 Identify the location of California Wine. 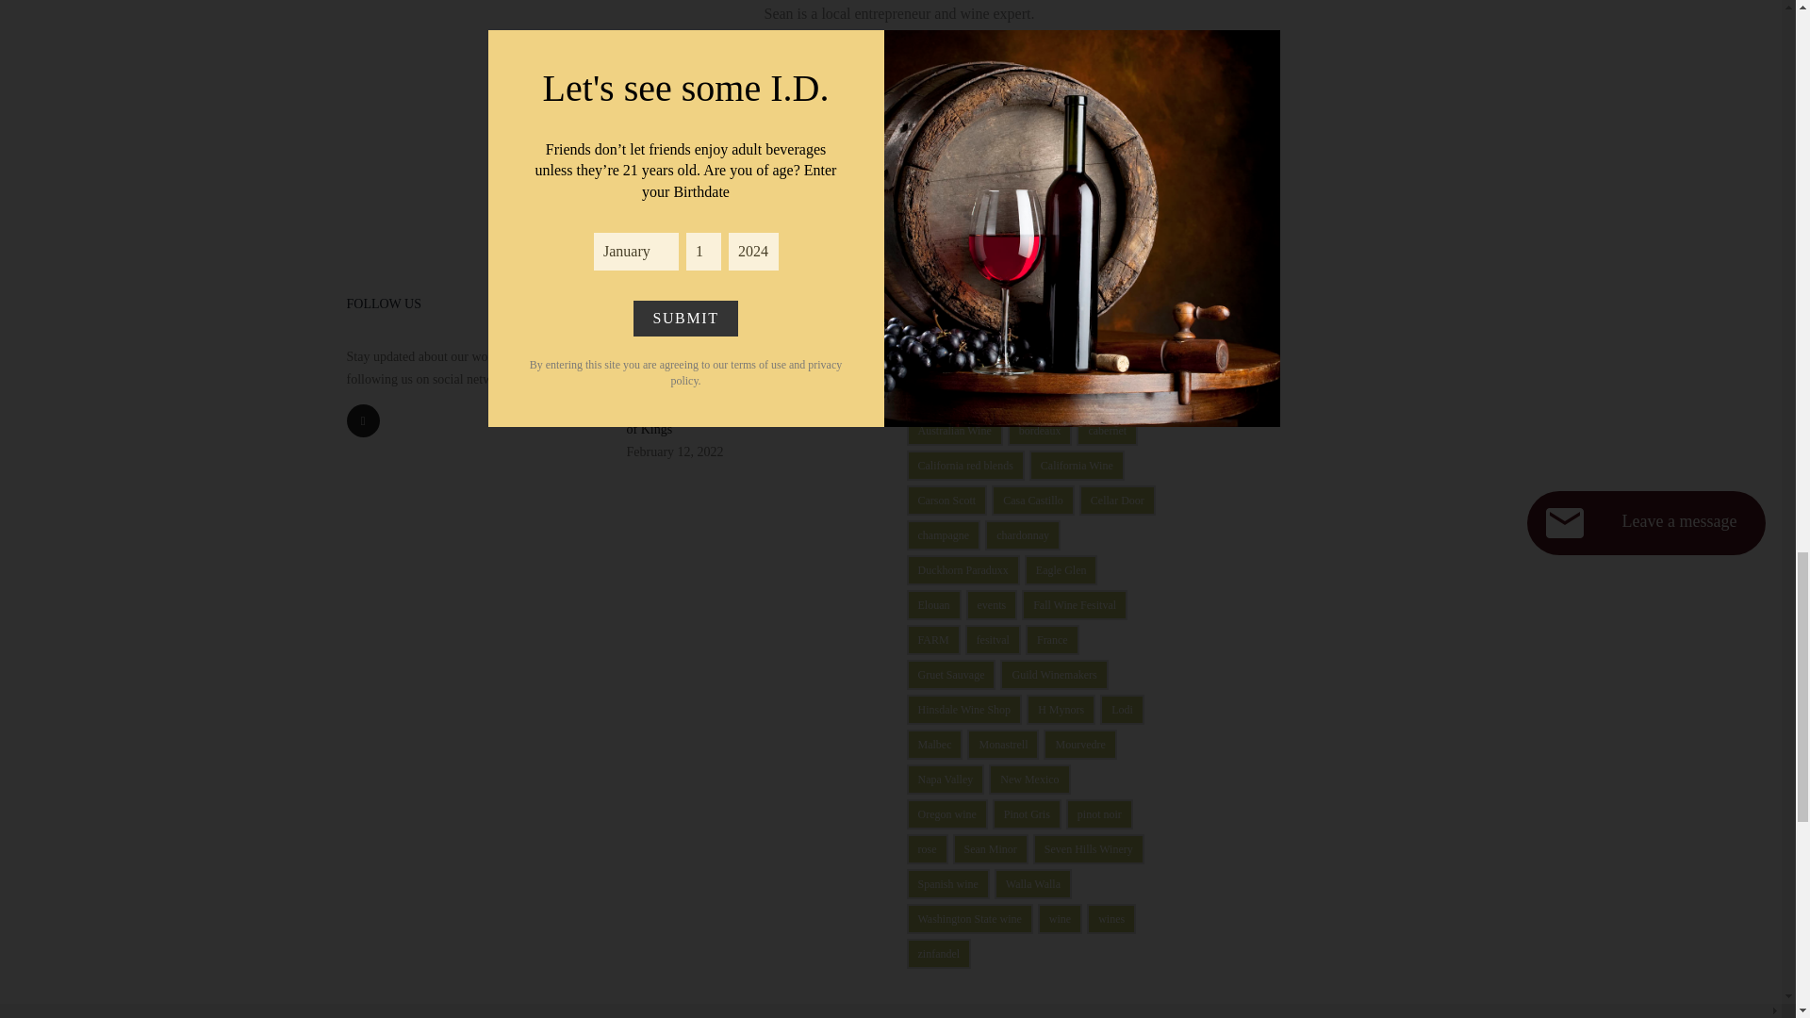
(1077, 466).